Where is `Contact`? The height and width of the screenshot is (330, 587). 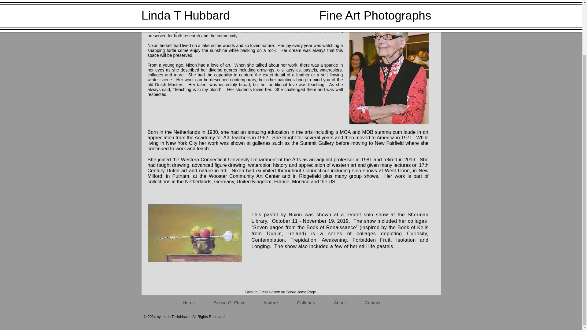 Contact is located at coordinates (372, 302).